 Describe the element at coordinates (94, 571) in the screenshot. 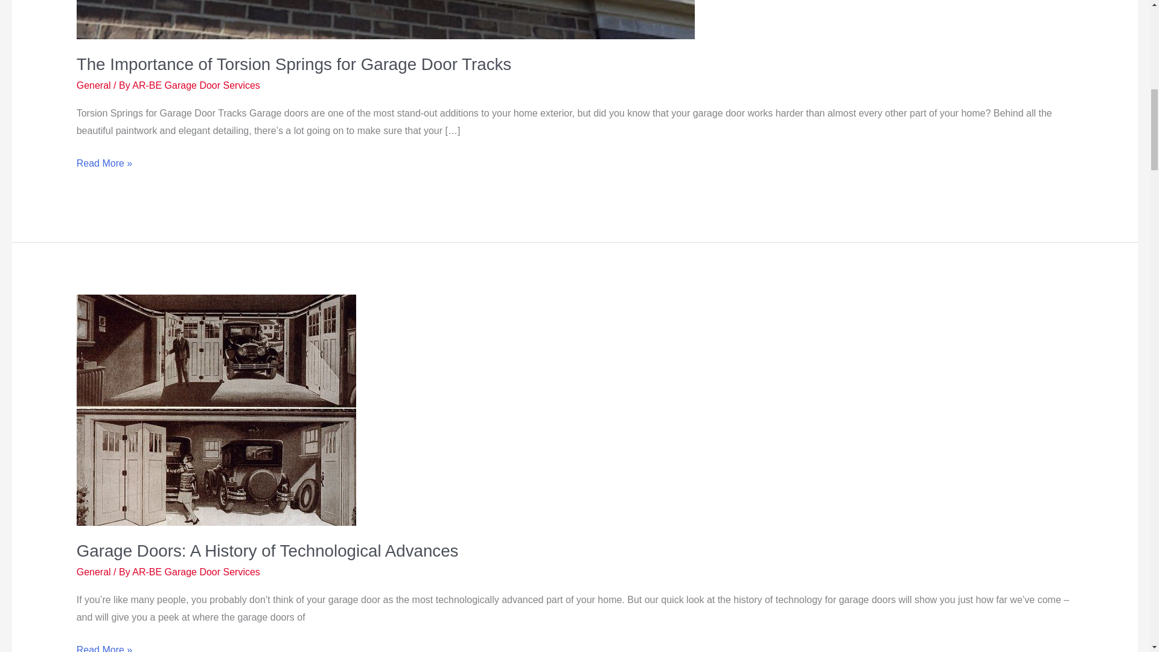

I see `General` at that location.